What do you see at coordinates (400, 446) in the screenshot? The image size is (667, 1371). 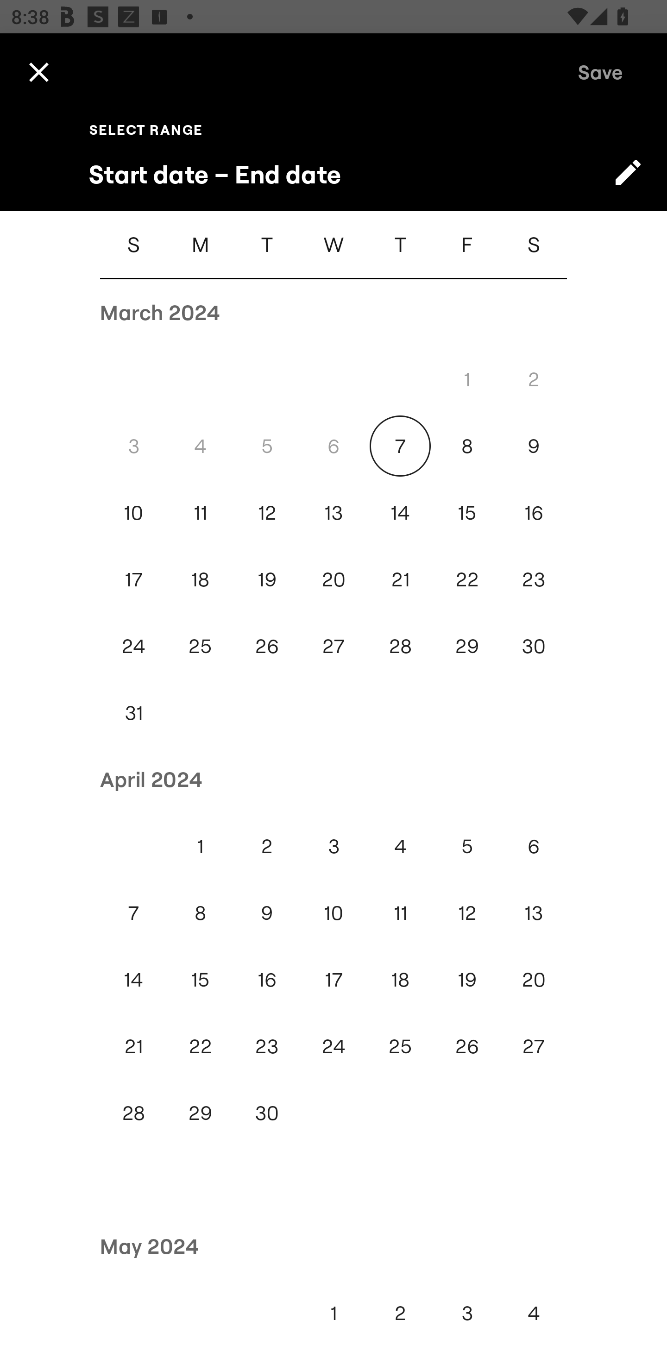 I see `7 Thu, Mar 7` at bounding box center [400, 446].